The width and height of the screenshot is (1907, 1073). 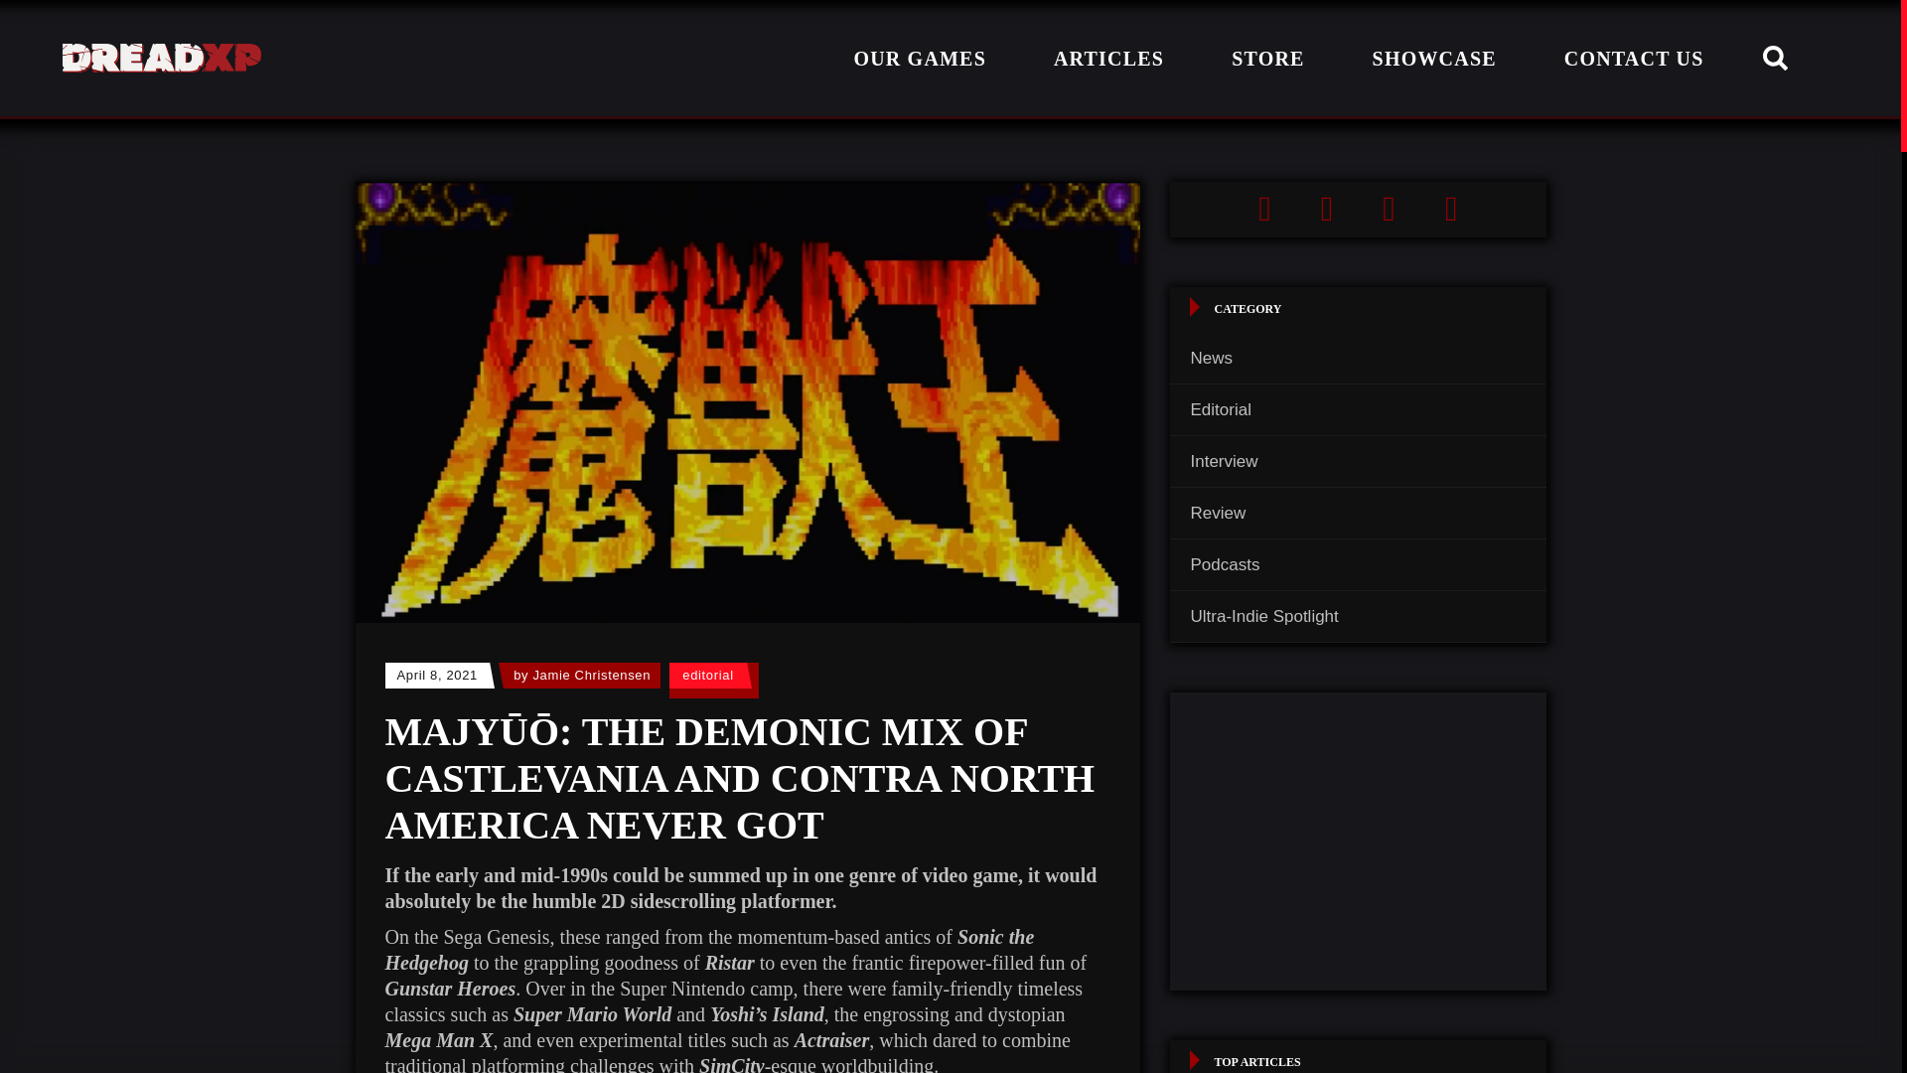 What do you see at coordinates (1108, 58) in the screenshot?
I see `ARTICLES` at bounding box center [1108, 58].